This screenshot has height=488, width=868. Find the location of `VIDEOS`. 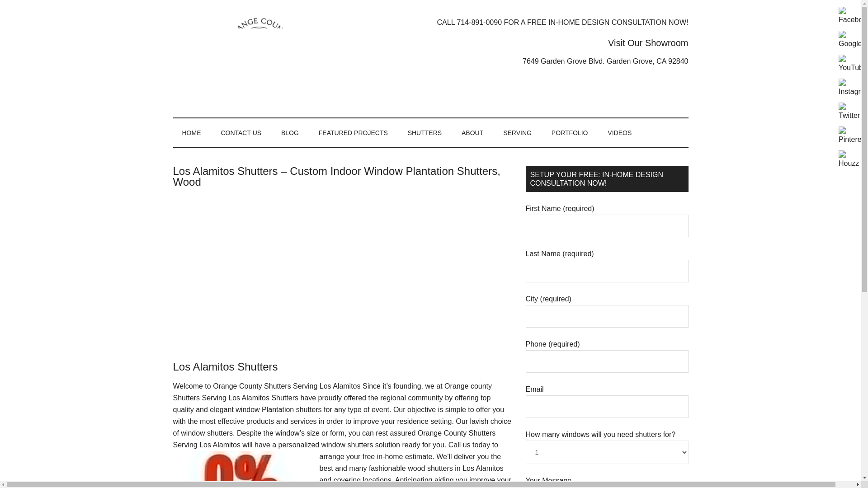

VIDEOS is located at coordinates (619, 133).